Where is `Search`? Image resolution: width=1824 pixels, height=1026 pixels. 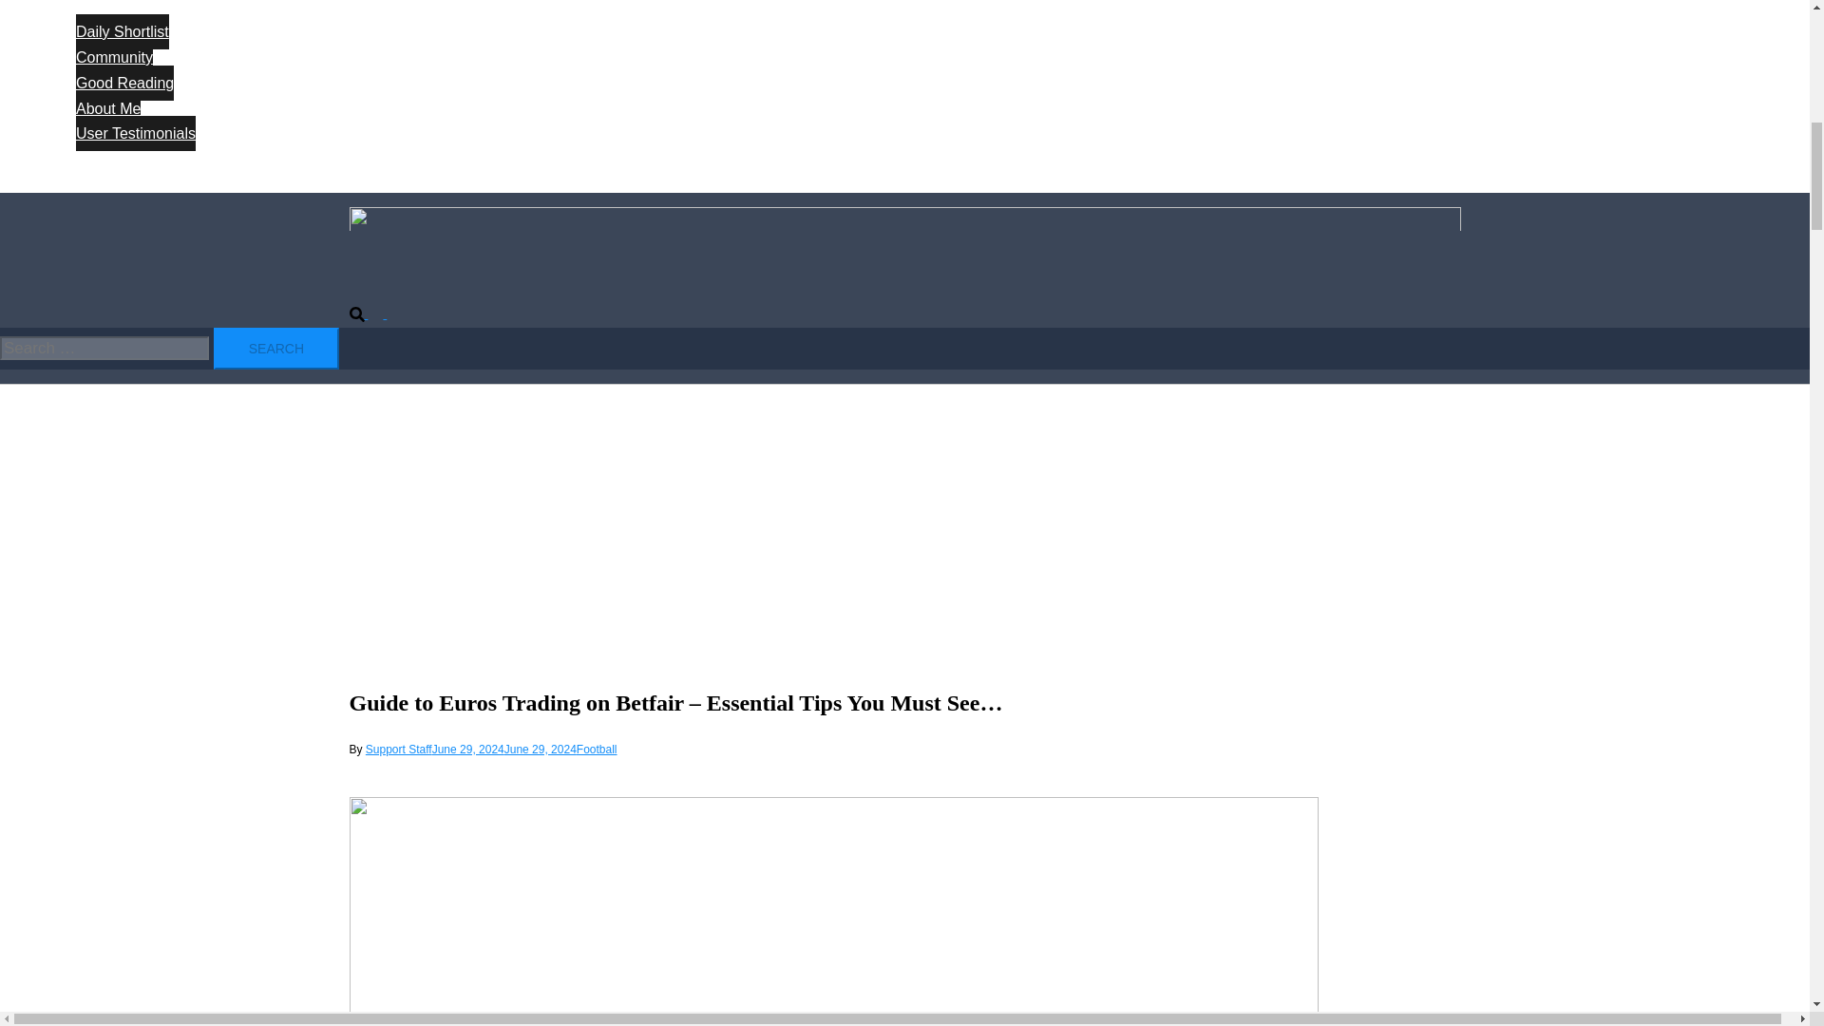
Search is located at coordinates (275, 348).